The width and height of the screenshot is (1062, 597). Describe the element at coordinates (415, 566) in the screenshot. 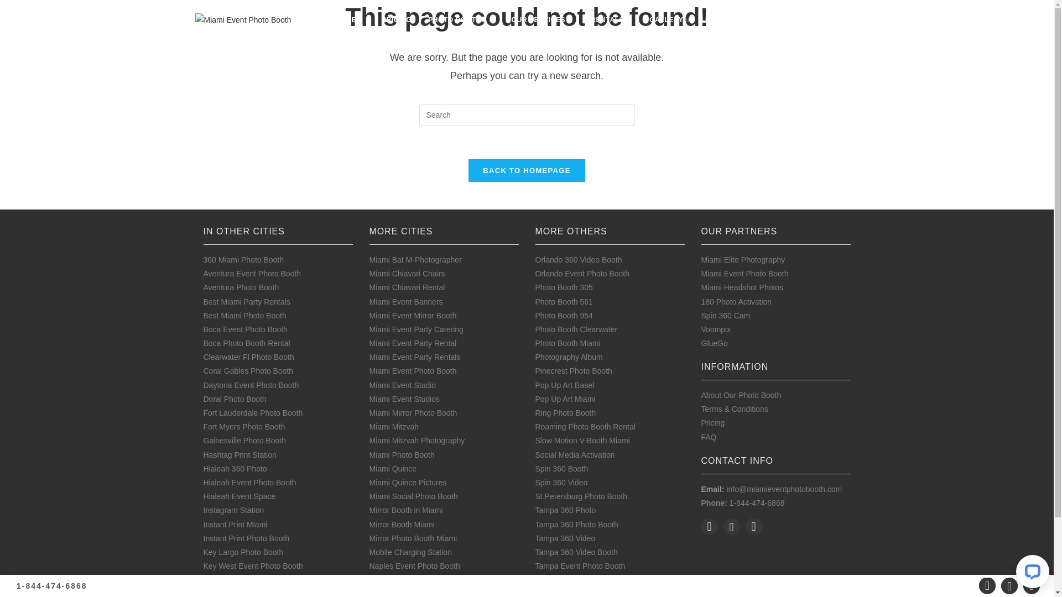

I see `Naples Event Photo Booth` at that location.